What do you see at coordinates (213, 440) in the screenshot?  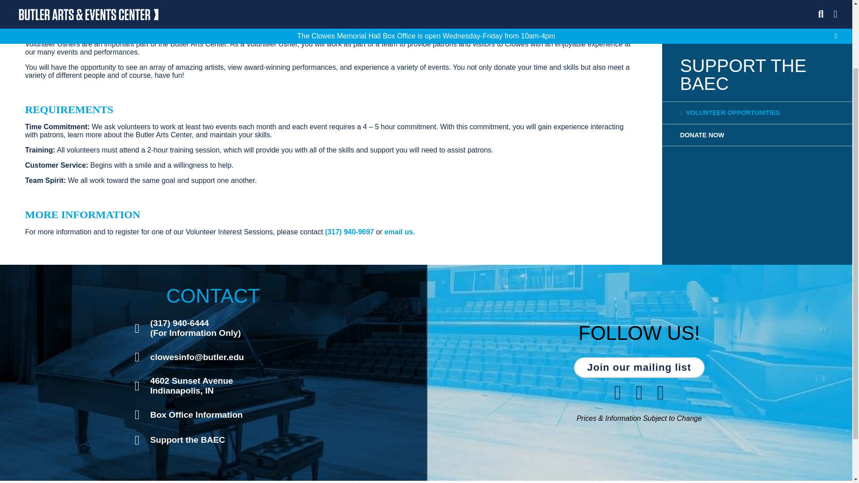 I see `DONATE NOW` at bounding box center [213, 440].